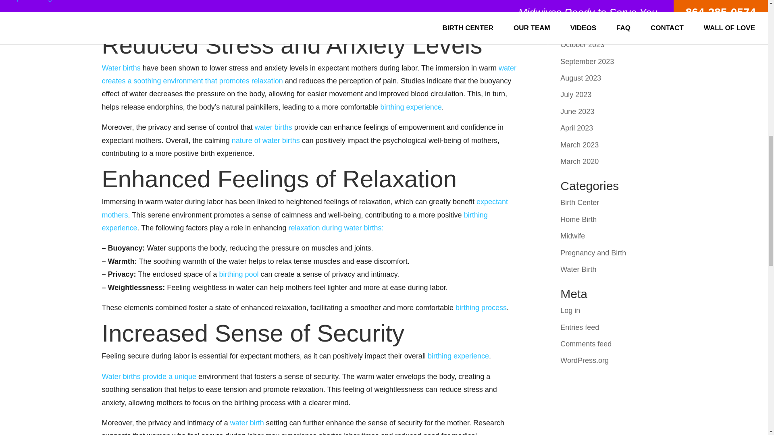  I want to click on relaxation during water births:, so click(335, 228).